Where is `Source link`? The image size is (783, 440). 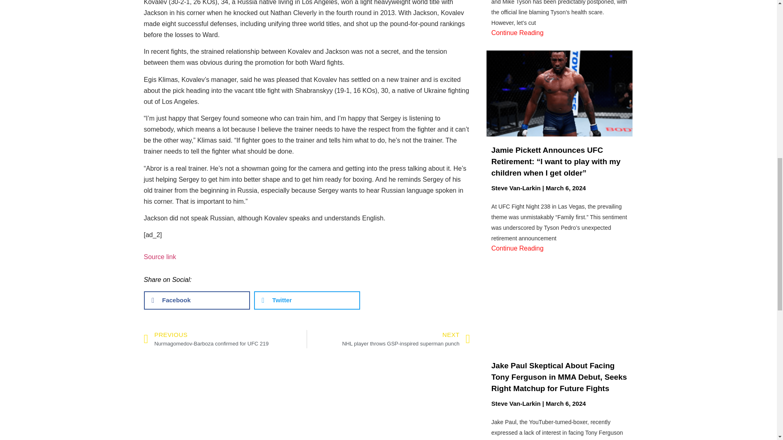
Source link is located at coordinates (406, 339).